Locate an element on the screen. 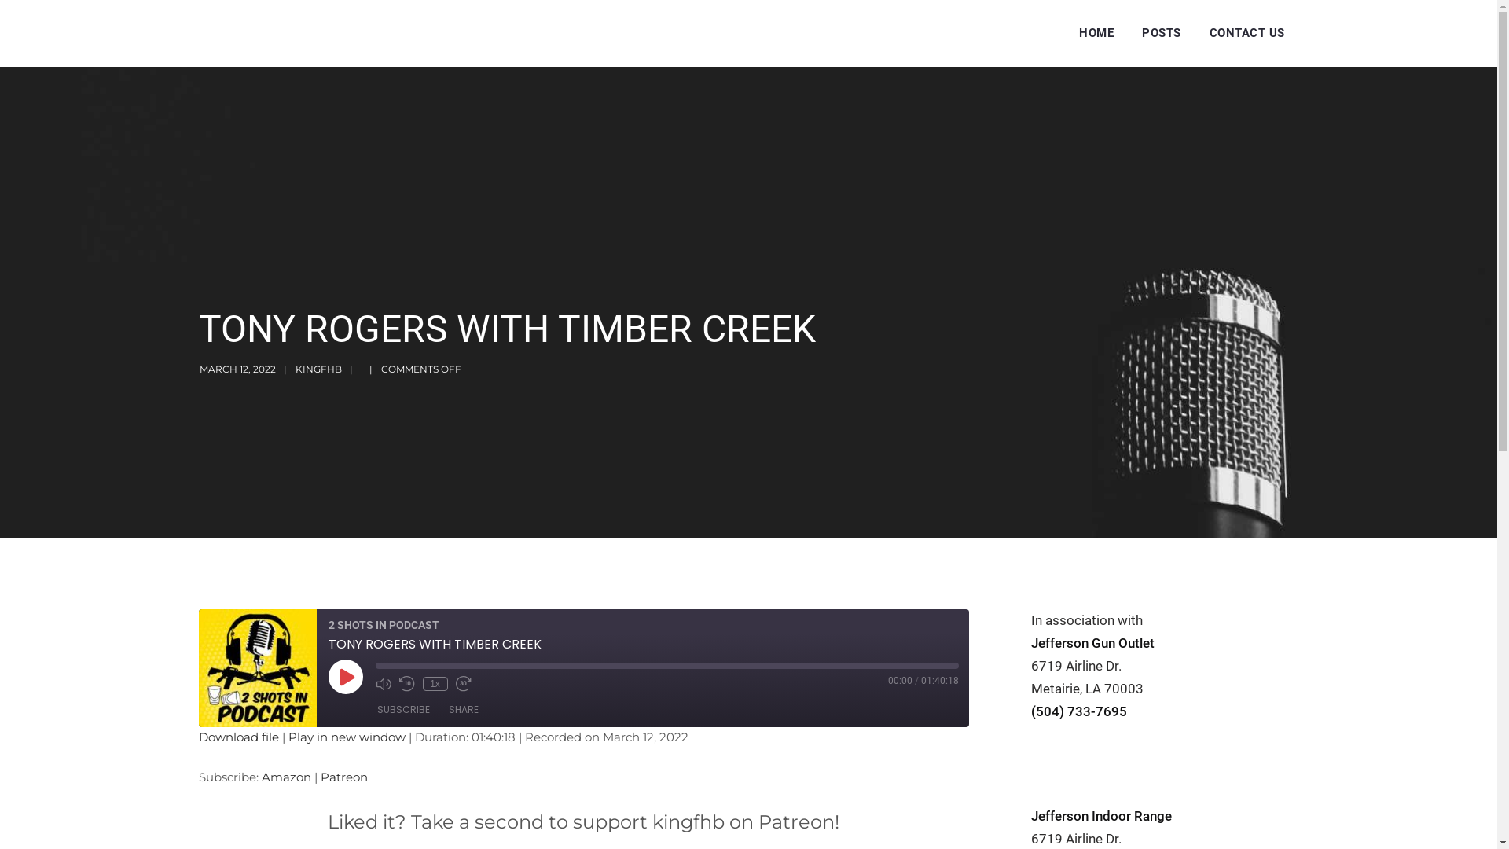 The image size is (1509, 849). (504) 733-7695 is located at coordinates (1079, 711).